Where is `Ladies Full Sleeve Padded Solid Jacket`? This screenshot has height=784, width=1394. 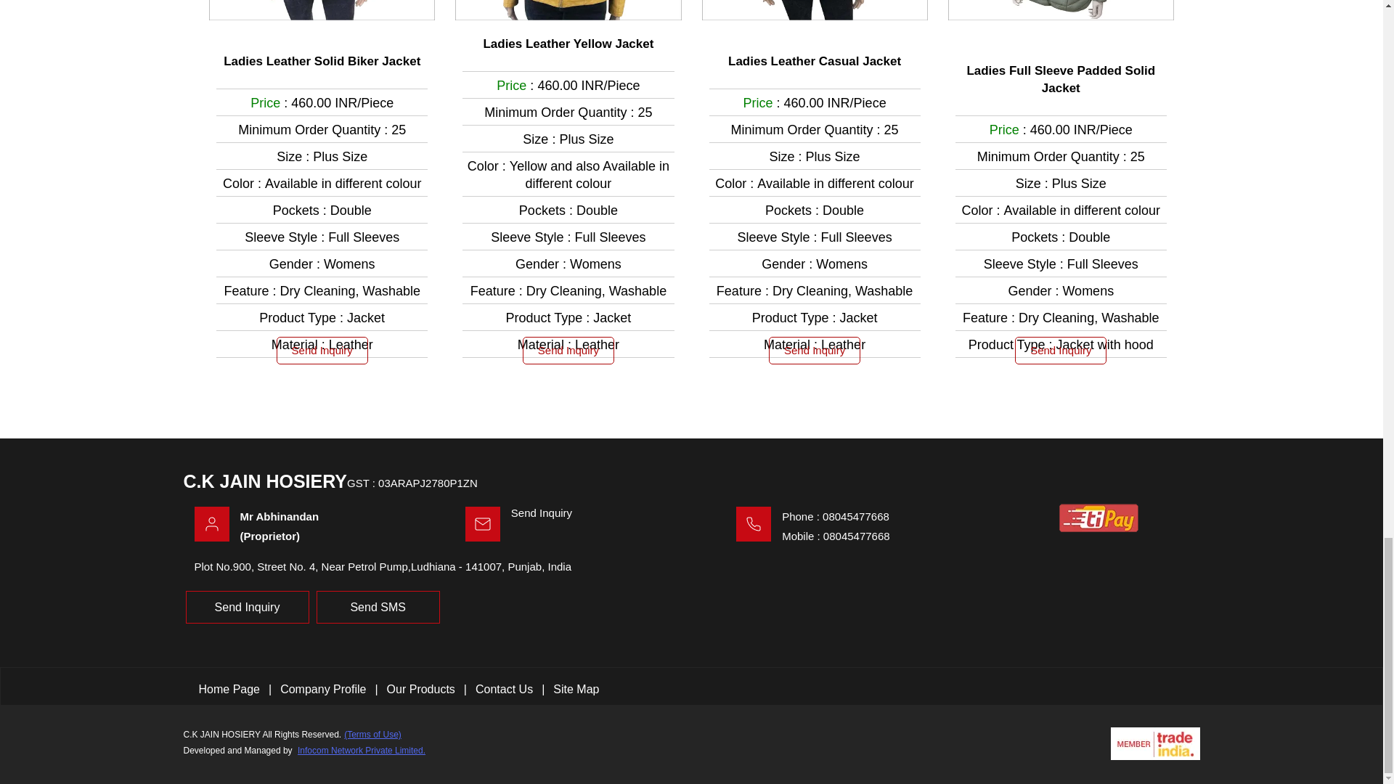
Ladies Full Sleeve Padded Solid Jacket is located at coordinates (1061, 80).